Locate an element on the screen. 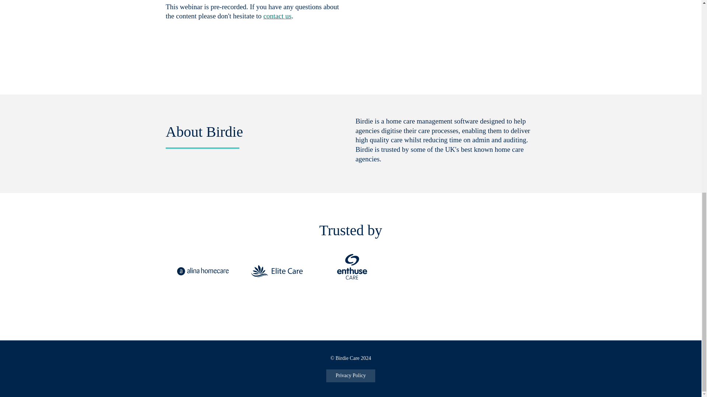 This screenshot has height=397, width=707. Privacy Policy is located at coordinates (350, 376).